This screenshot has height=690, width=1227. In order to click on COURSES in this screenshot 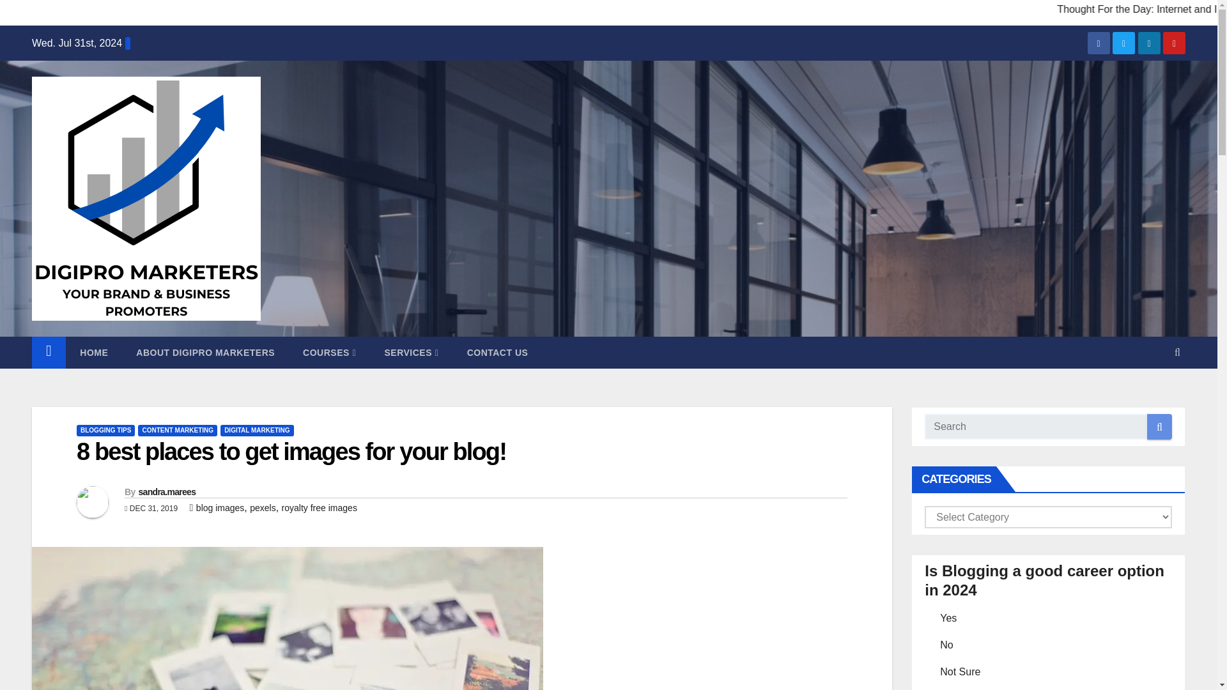, I will do `click(329, 353)`.